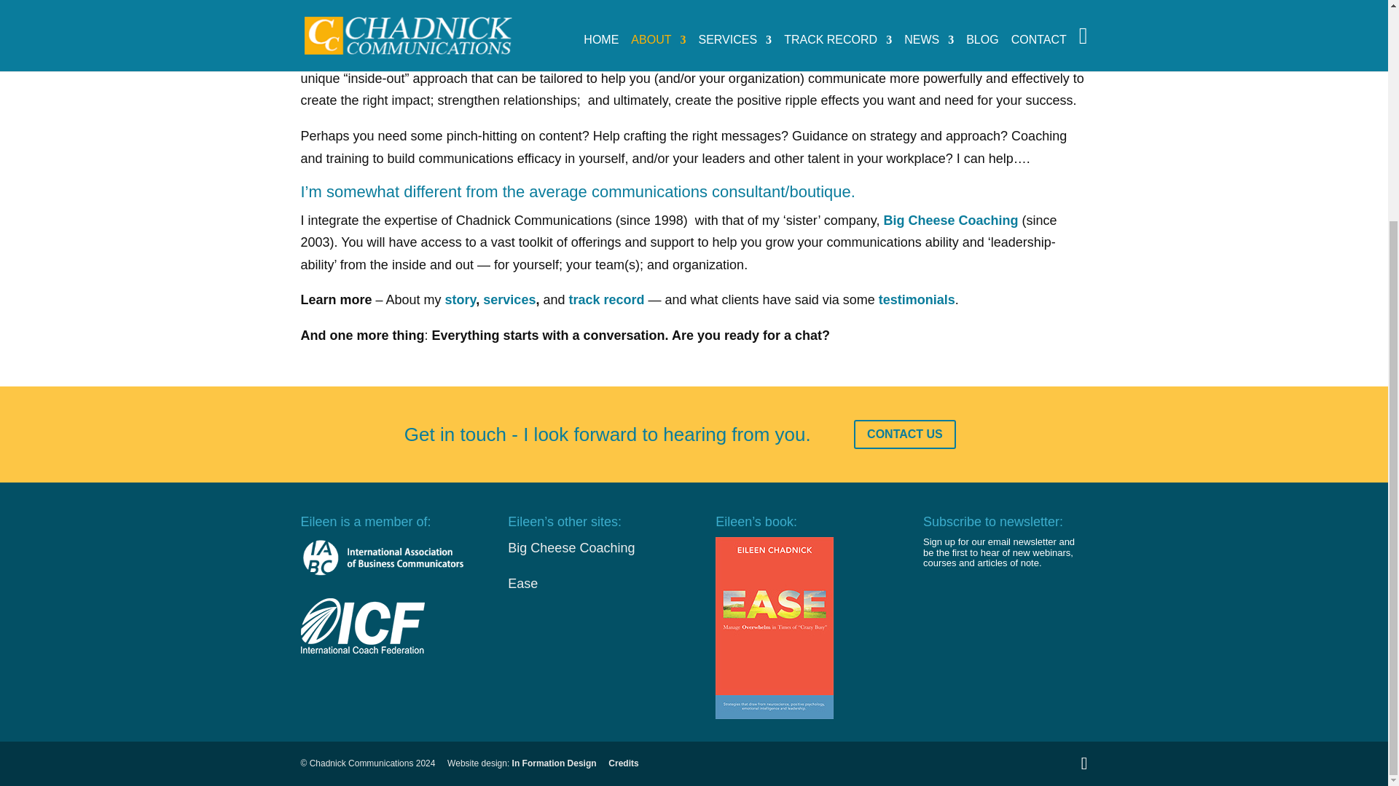 This screenshot has height=786, width=1399. Describe the element at coordinates (509, 300) in the screenshot. I see `services` at that location.